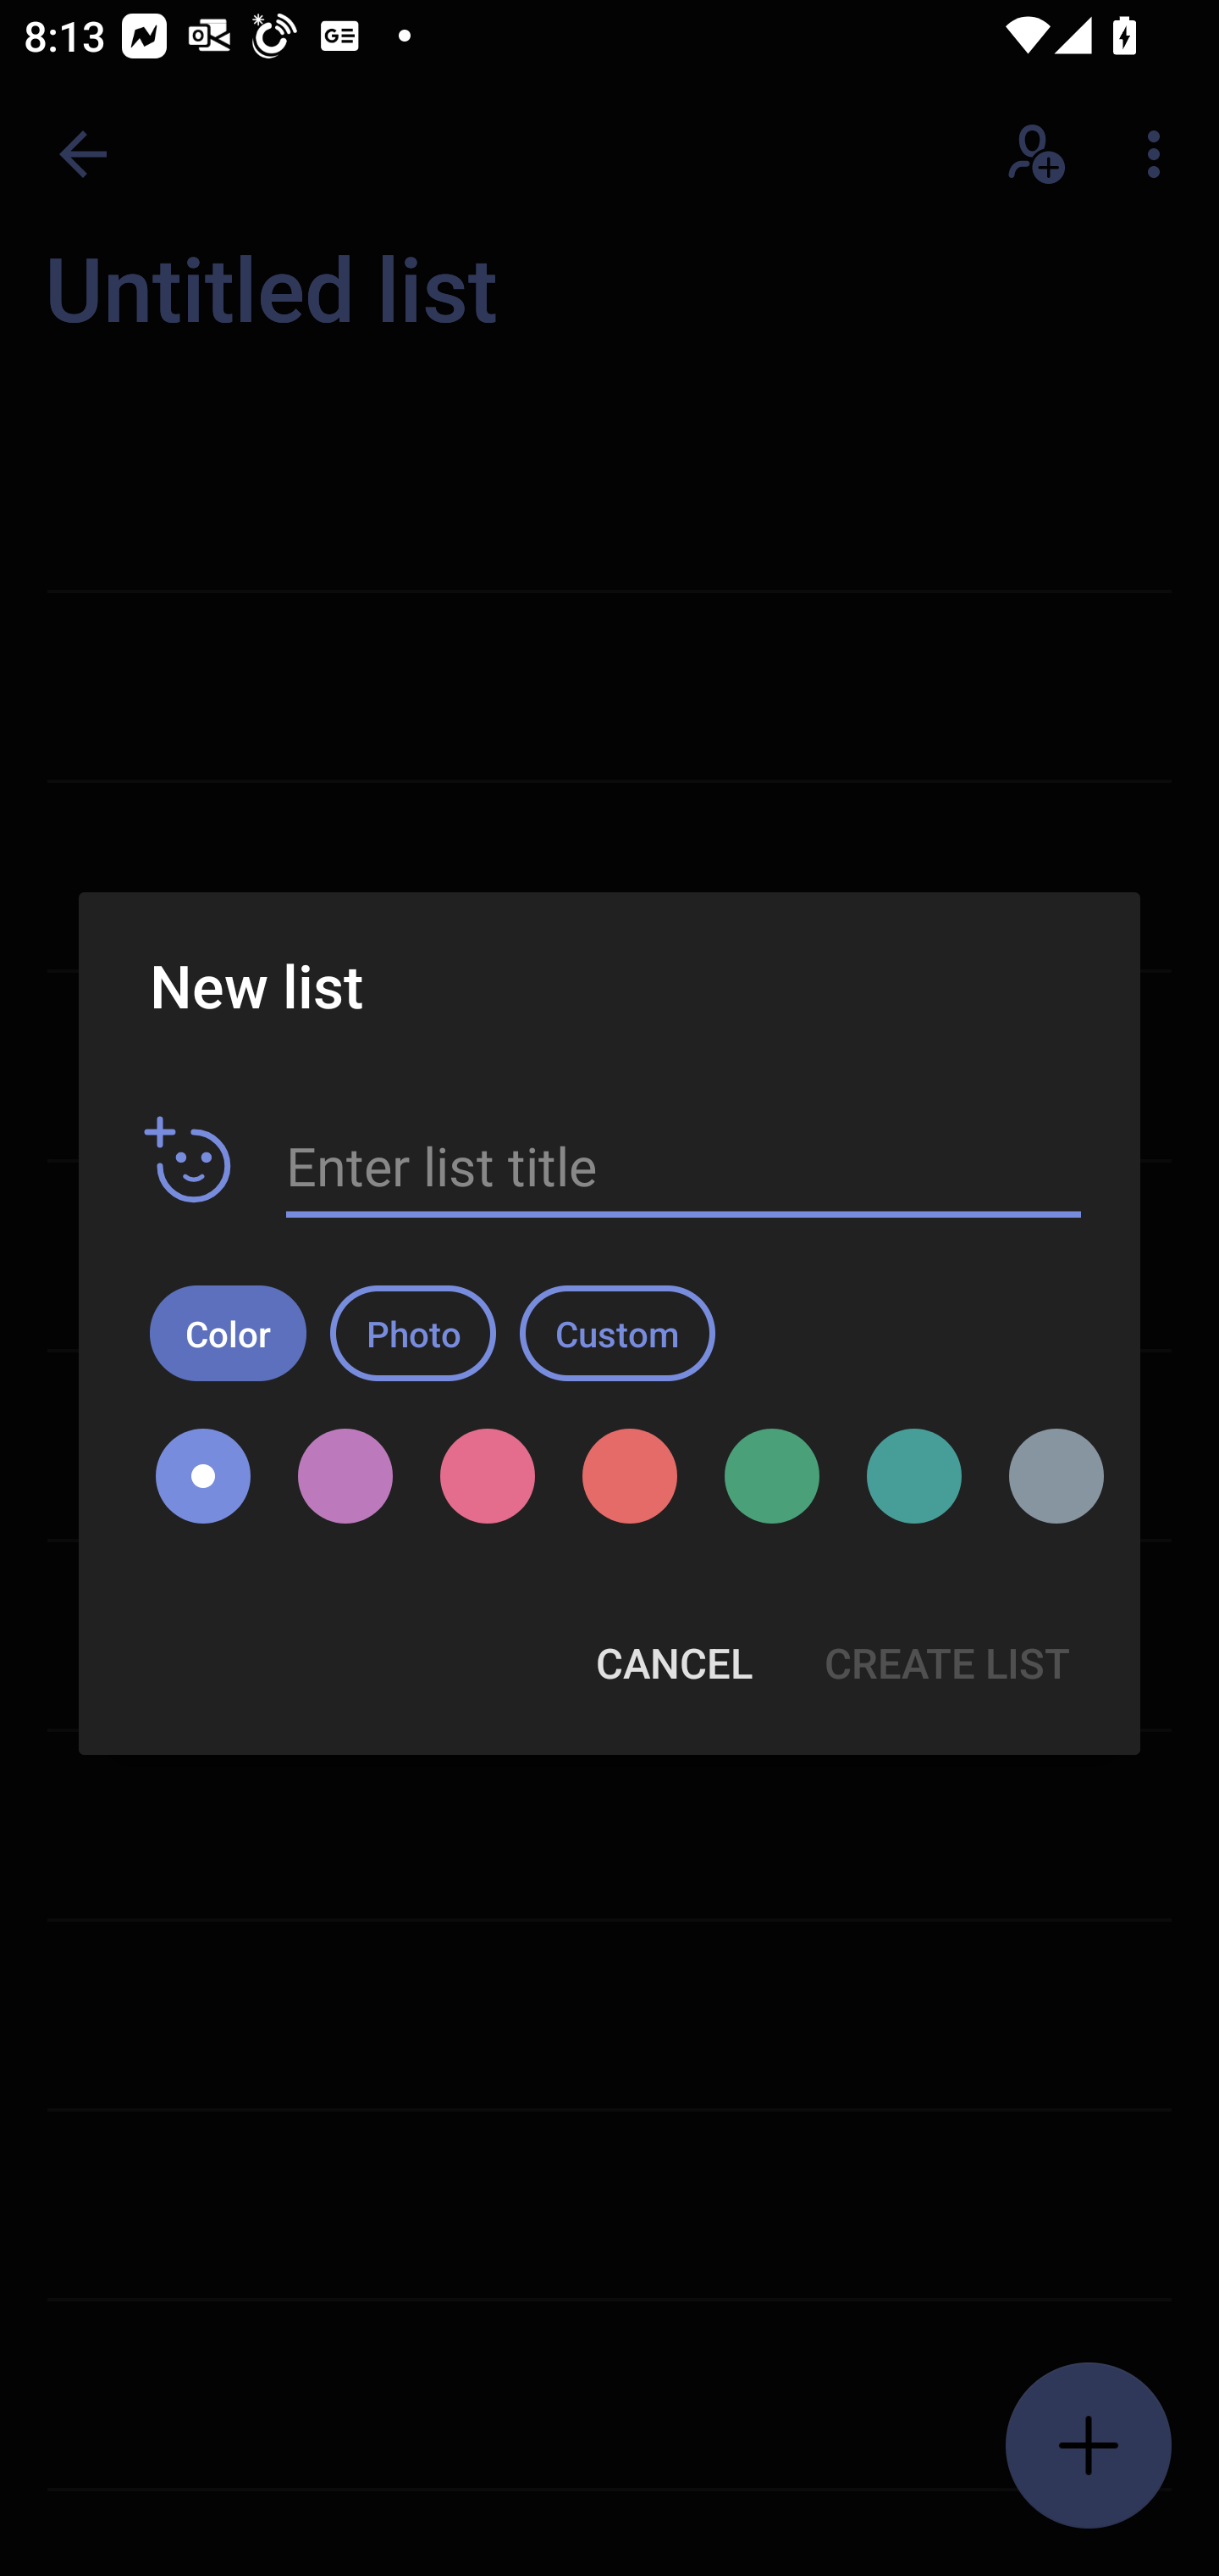  Describe the element at coordinates (345, 1476) in the screenshot. I see `Dark purple` at that location.